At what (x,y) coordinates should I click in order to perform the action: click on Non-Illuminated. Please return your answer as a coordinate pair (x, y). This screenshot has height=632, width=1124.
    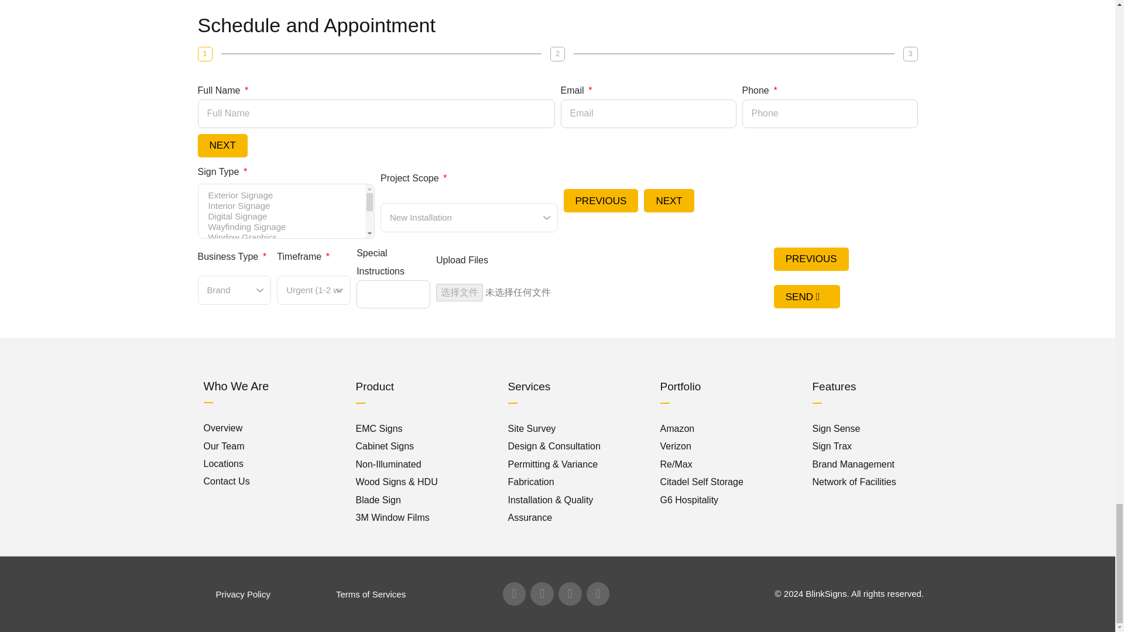
    Looking at the image, I should click on (389, 465).